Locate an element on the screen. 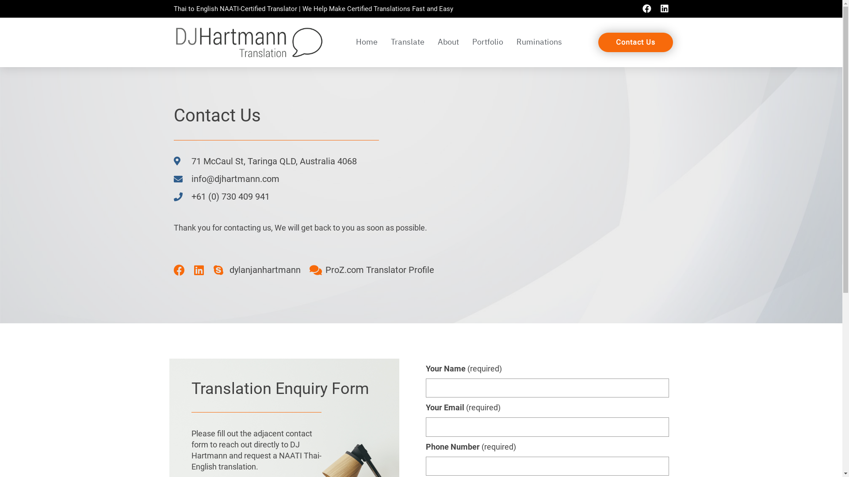 The image size is (849, 477). About is located at coordinates (448, 42).